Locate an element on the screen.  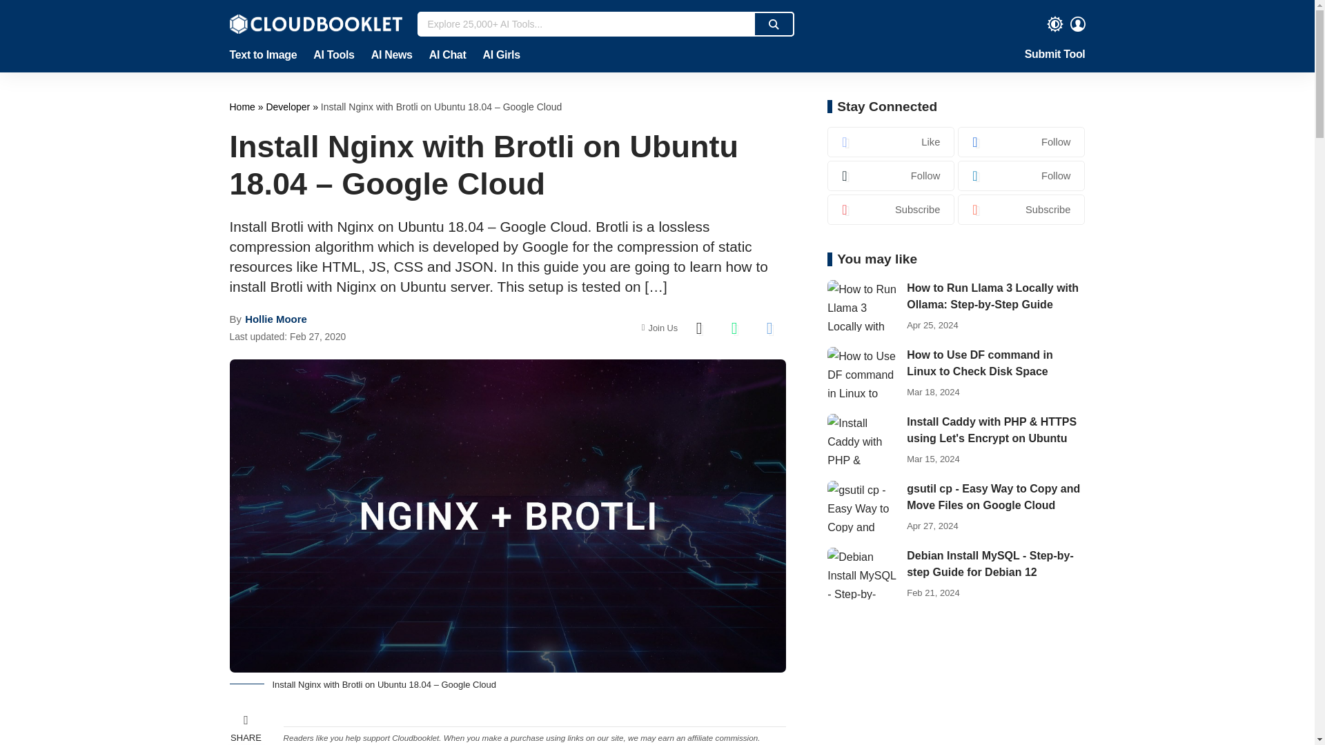
AI Tools is located at coordinates (333, 55).